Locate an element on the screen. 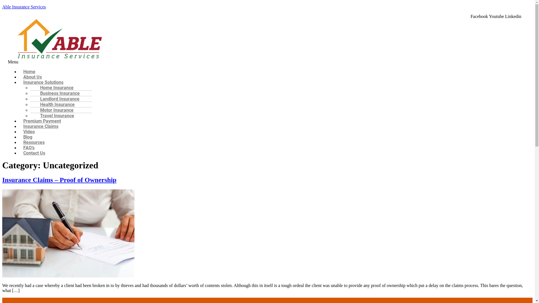 Image resolution: width=539 pixels, height=303 pixels. Able Insurance Services is located at coordinates (24, 7).